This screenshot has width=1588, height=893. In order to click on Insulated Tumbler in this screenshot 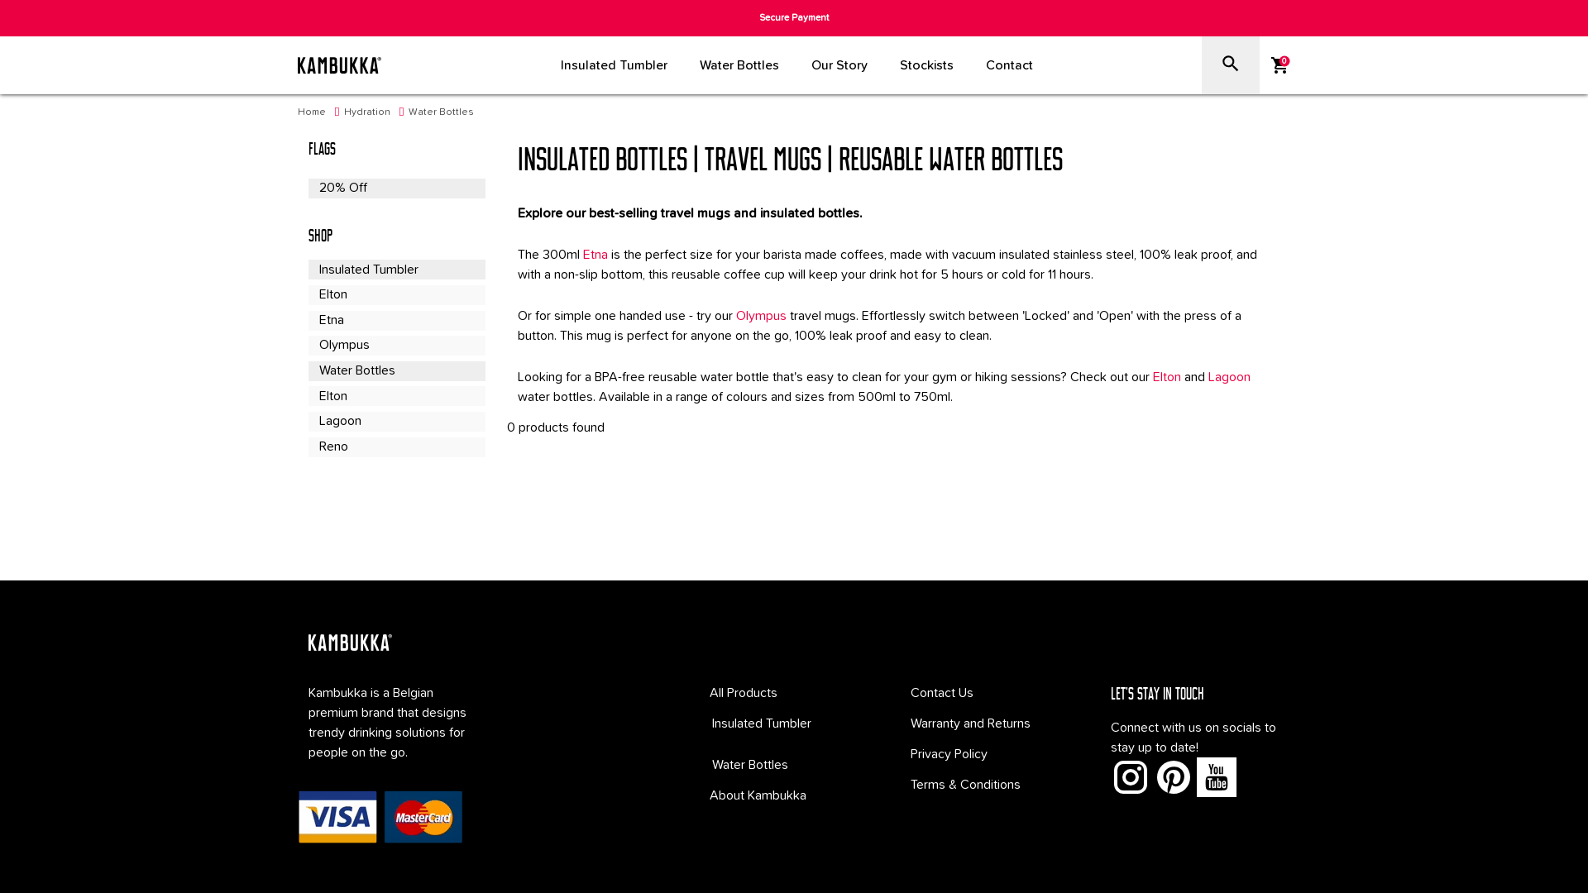, I will do `click(614, 65)`.